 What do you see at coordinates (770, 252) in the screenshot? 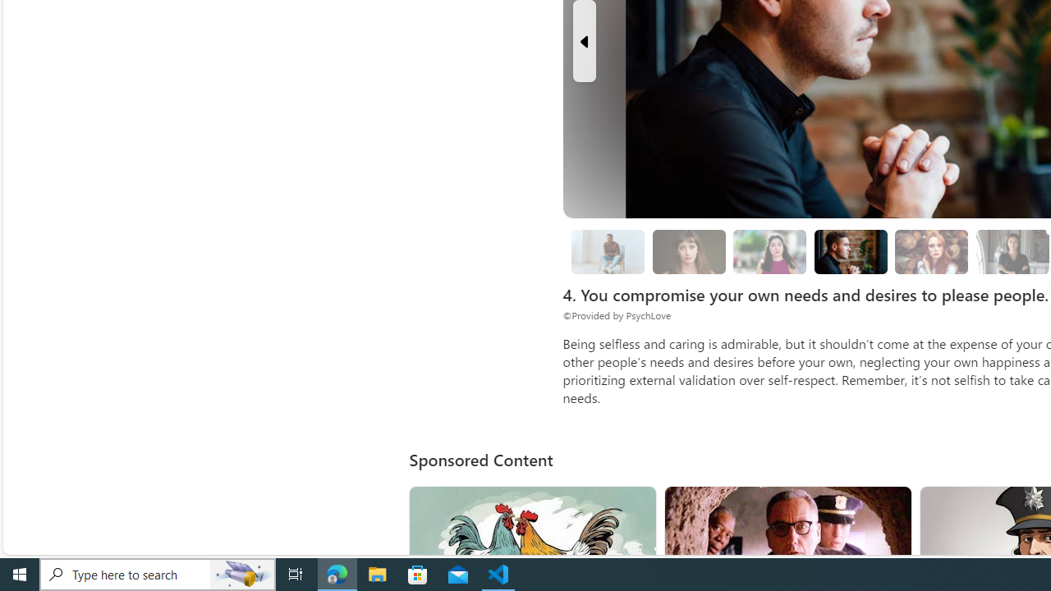
I see `4. You can name and understand your feelings.` at bounding box center [770, 252].